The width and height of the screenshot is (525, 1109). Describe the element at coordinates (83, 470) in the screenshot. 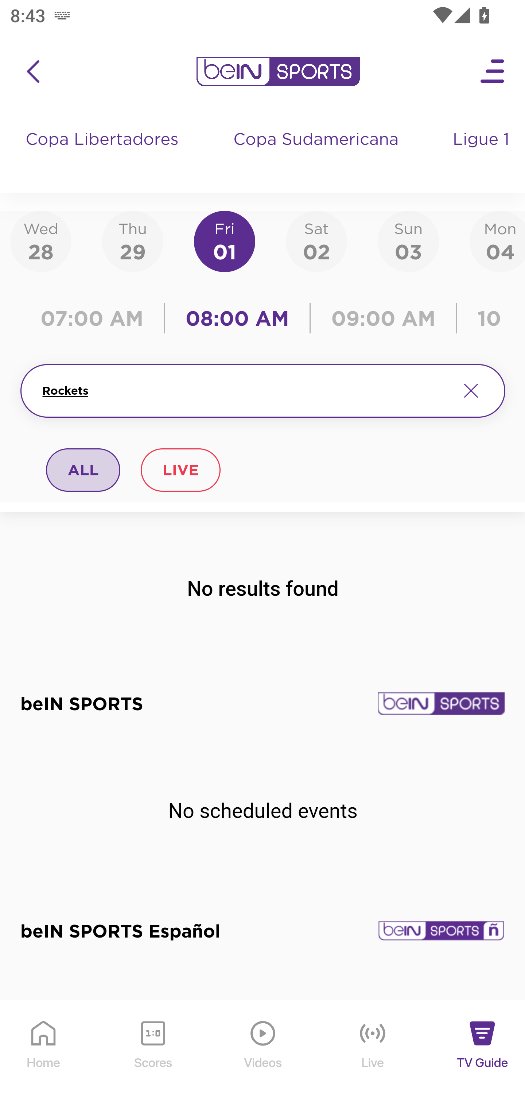

I see `ALL` at that location.